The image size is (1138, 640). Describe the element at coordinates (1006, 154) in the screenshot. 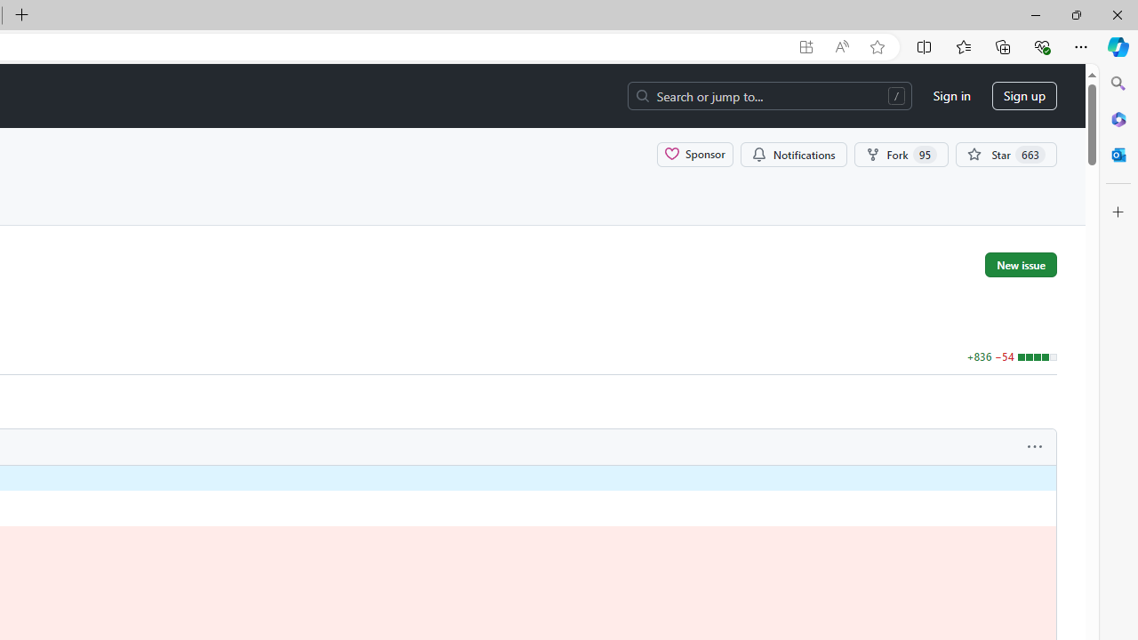

I see `You must be signed in to star a repository` at that location.